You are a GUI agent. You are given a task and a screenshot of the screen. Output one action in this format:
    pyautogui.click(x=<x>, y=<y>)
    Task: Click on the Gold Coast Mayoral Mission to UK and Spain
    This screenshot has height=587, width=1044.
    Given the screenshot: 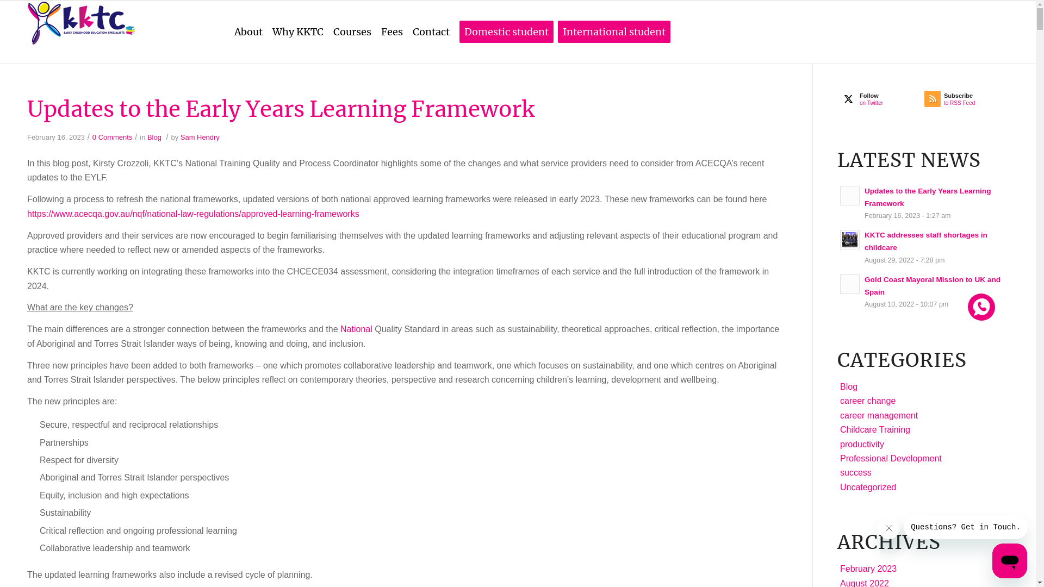 What is the action you would take?
    pyautogui.click(x=933, y=286)
    